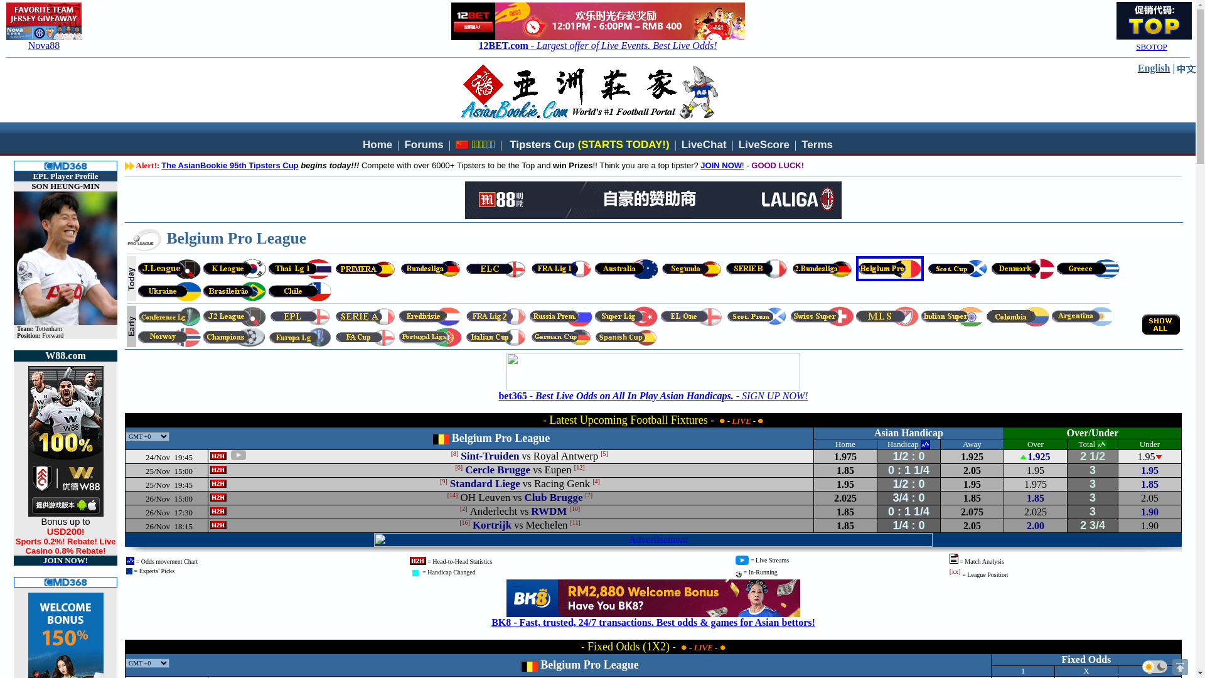  What do you see at coordinates (757, 269) in the screenshot?
I see `-SERIE B-` at bounding box center [757, 269].